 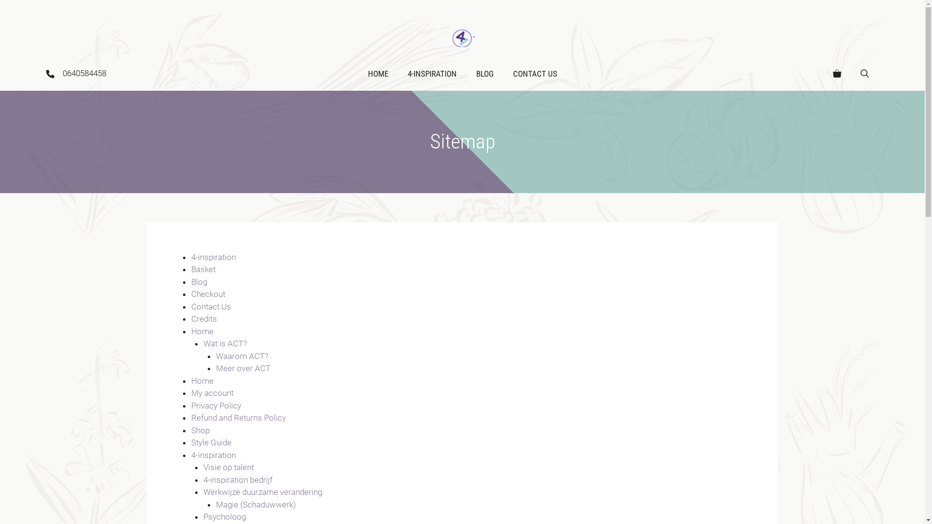 What do you see at coordinates (212, 442) in the screenshot?
I see `Style Guide` at bounding box center [212, 442].